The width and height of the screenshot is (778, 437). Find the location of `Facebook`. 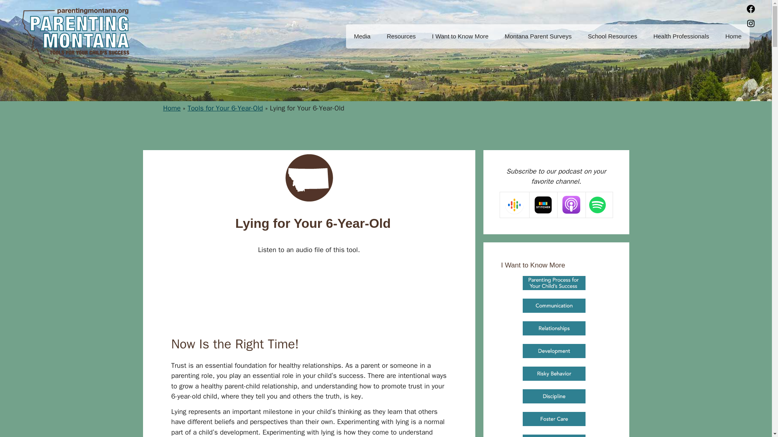

Facebook is located at coordinates (750, 11).